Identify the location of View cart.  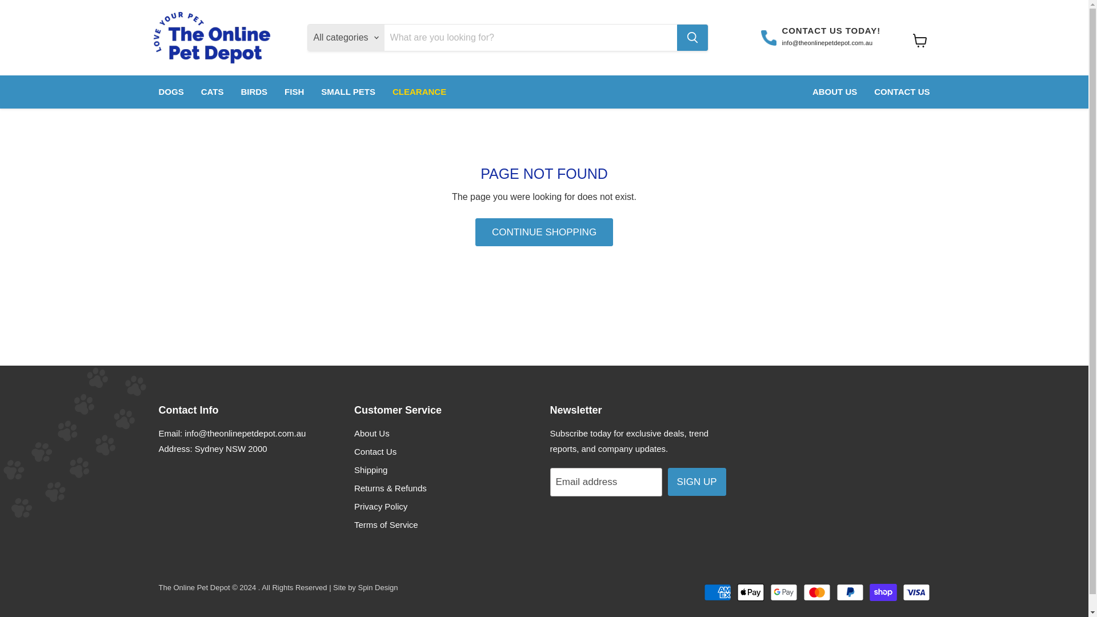
(920, 40).